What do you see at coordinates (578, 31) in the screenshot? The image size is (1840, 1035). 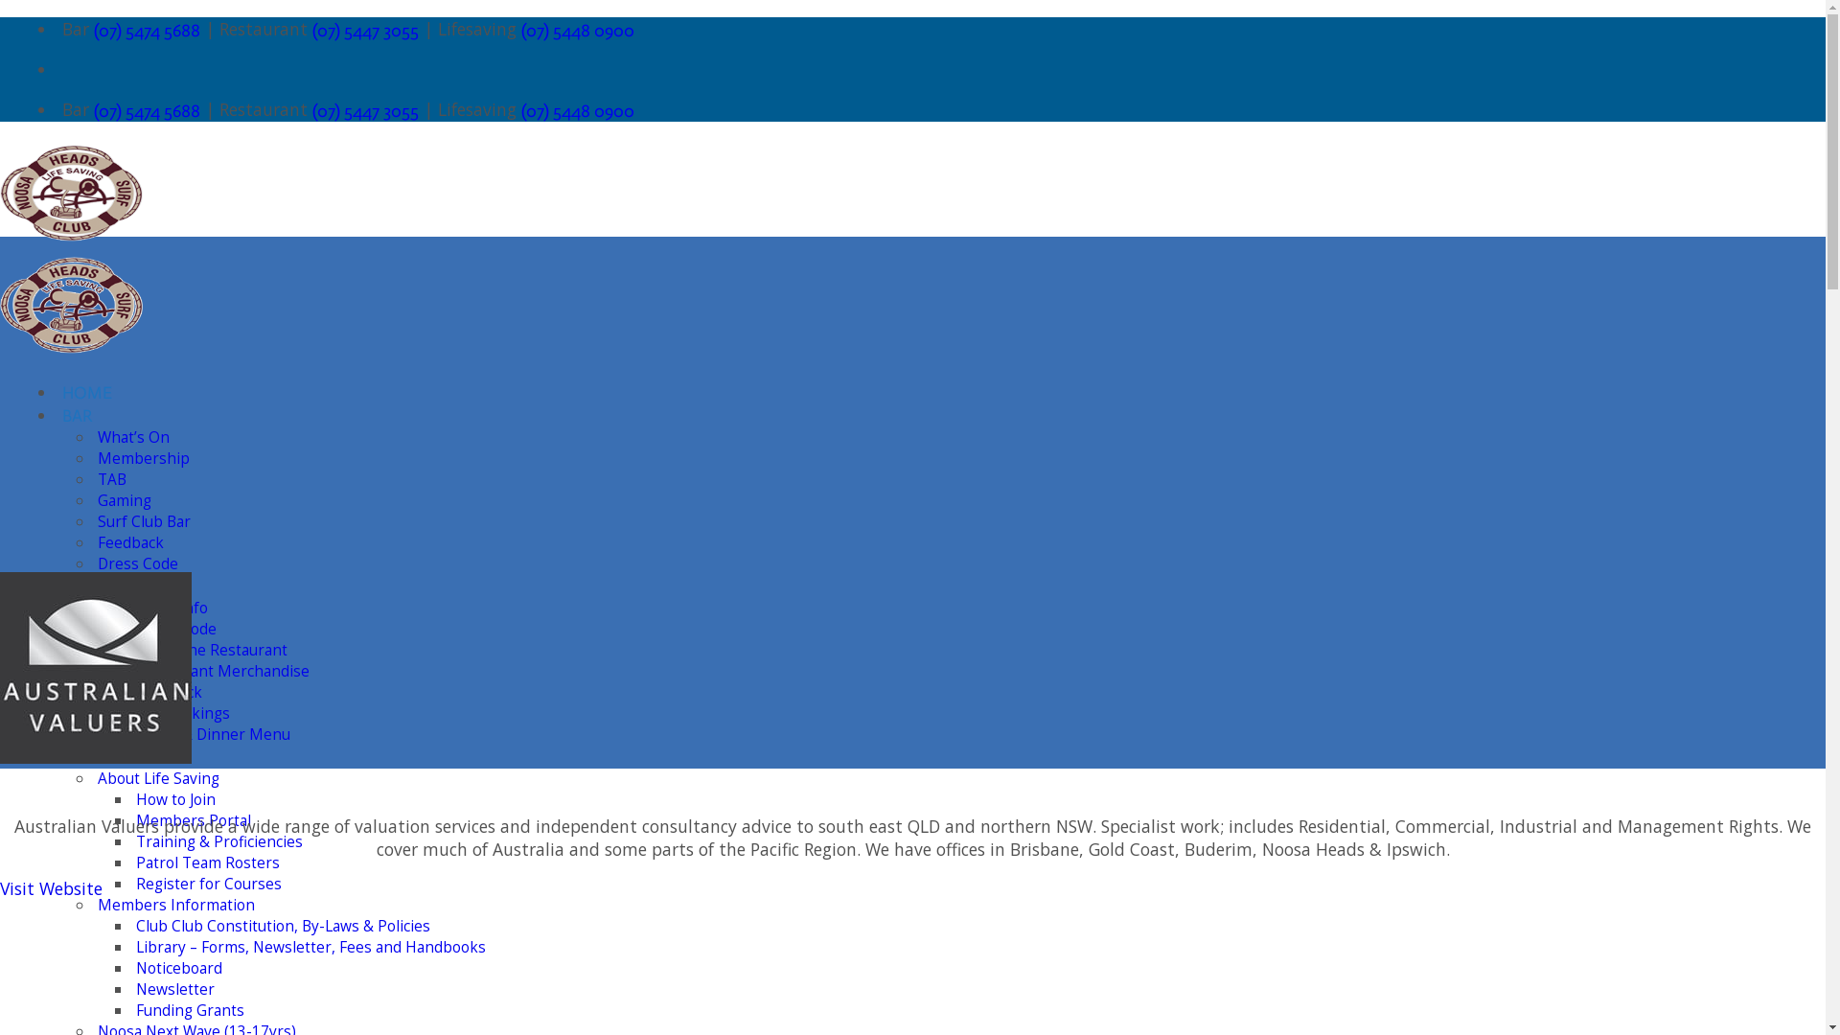 I see `(07) 5448 0900` at bounding box center [578, 31].